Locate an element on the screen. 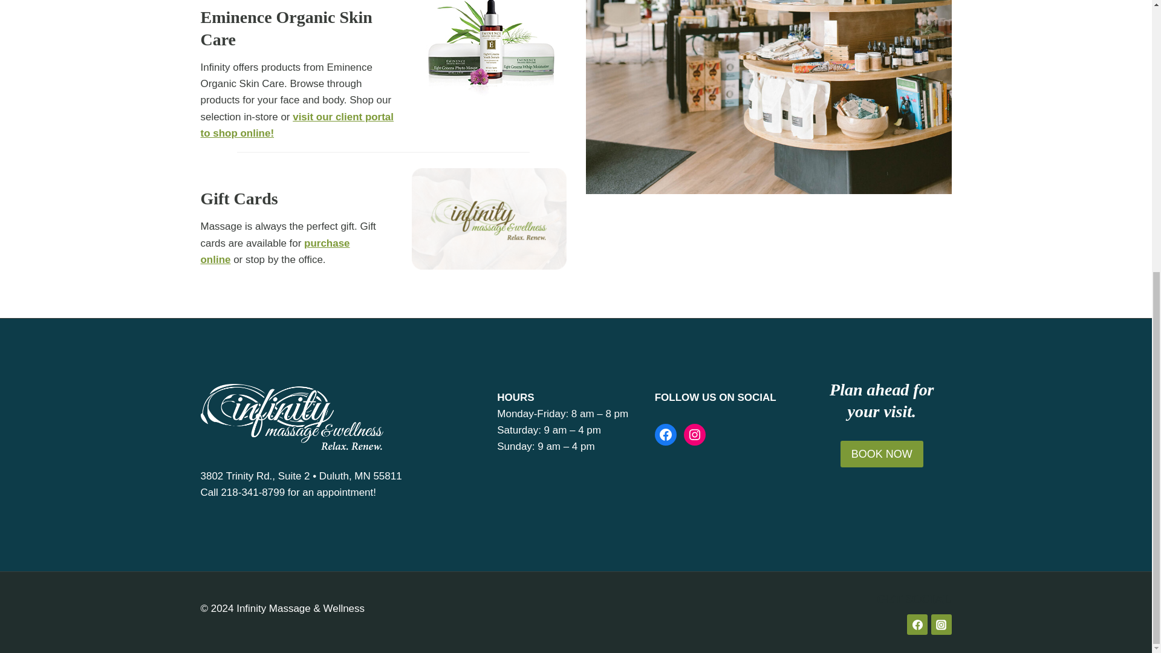 The width and height of the screenshot is (1161, 653). visit our client portal to shop online! is located at coordinates (298, 125).